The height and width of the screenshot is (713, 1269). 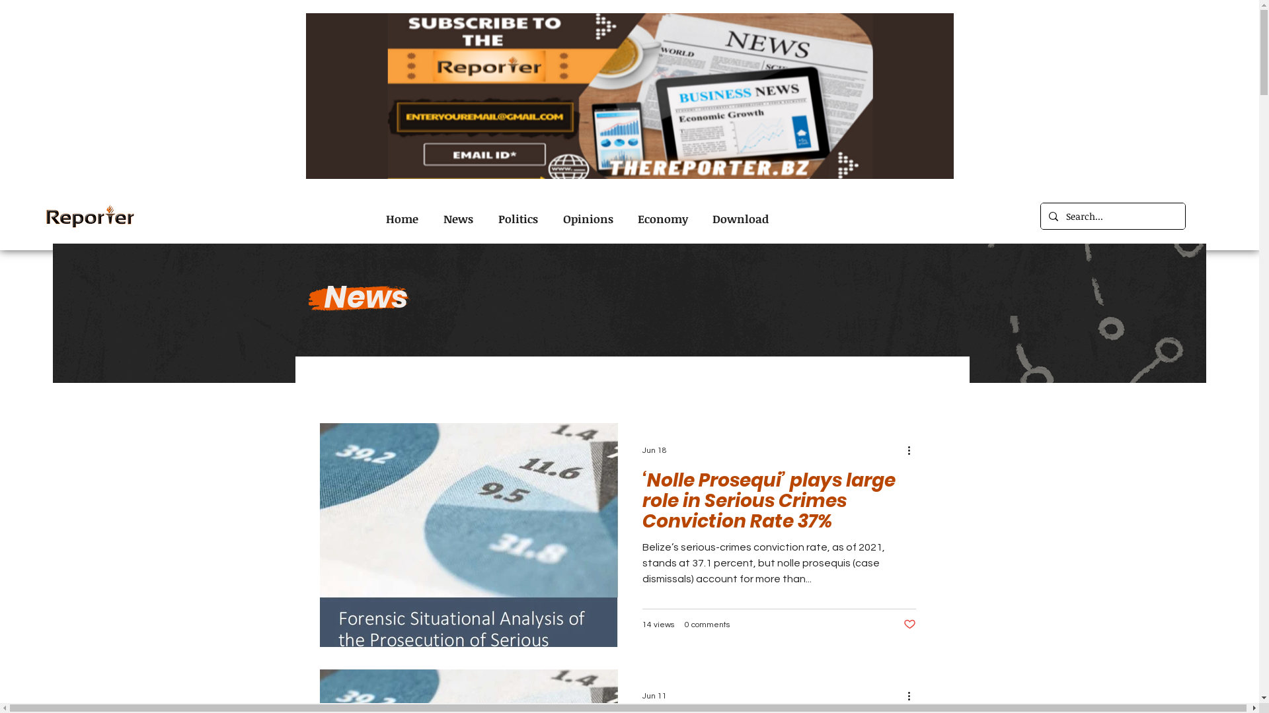 I want to click on Economy, so click(x=661, y=219).